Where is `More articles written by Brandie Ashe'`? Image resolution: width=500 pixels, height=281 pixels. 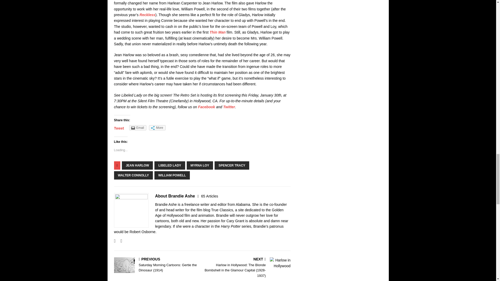 More articles written by Brandie Ashe' is located at coordinates (209, 196).